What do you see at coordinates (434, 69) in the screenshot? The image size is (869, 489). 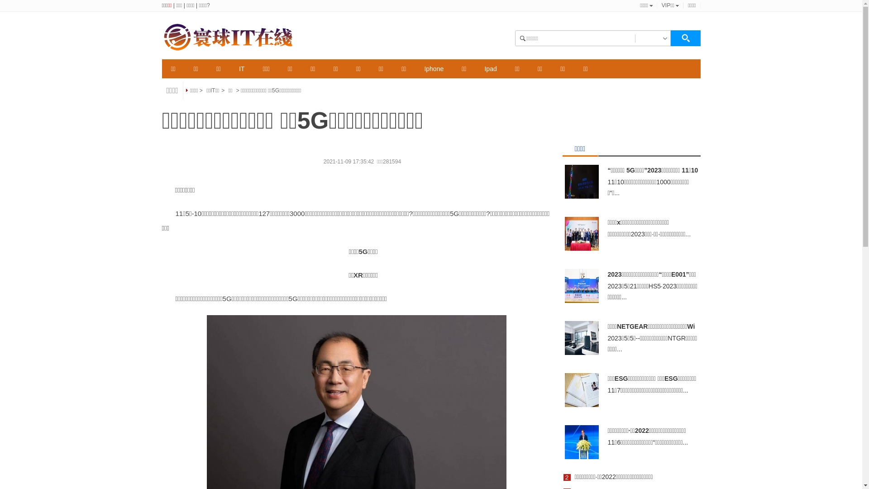 I see `Iphone` at bounding box center [434, 69].